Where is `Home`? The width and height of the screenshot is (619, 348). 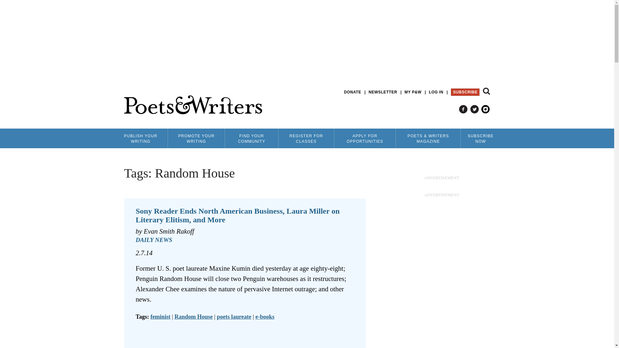
Home is located at coordinates (193, 105).